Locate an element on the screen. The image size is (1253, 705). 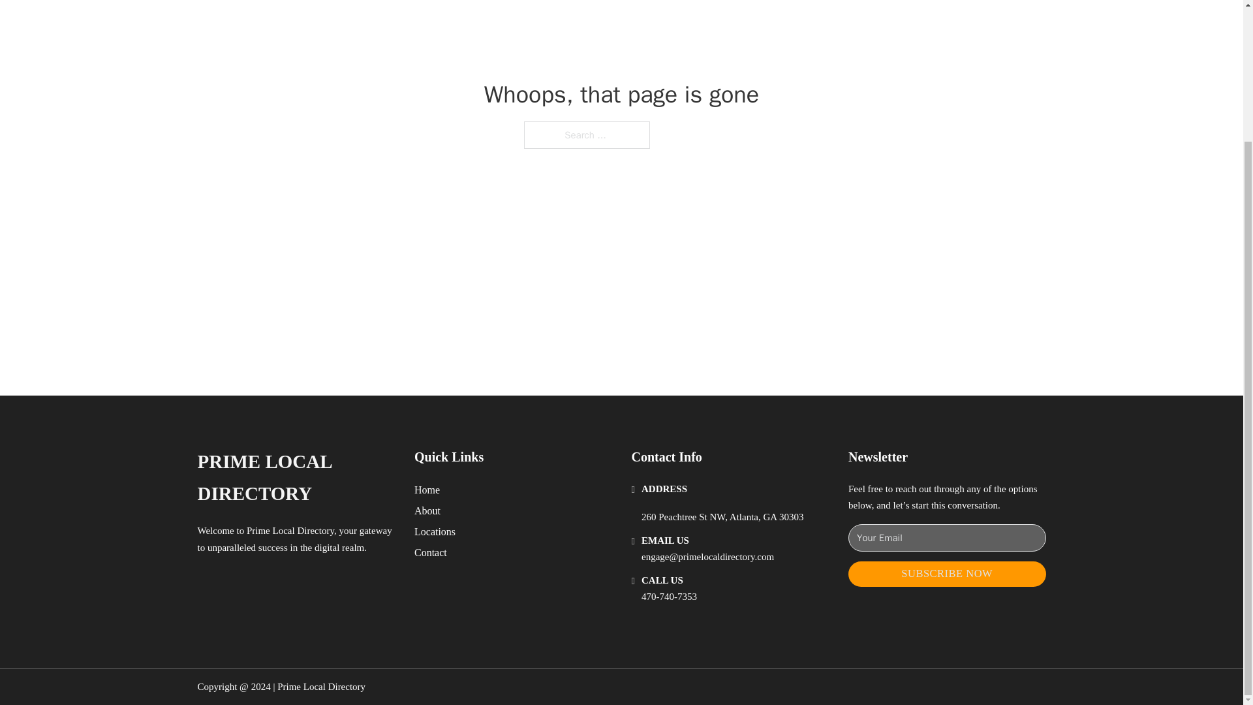
SUBSCRIBE NOW is located at coordinates (947, 573).